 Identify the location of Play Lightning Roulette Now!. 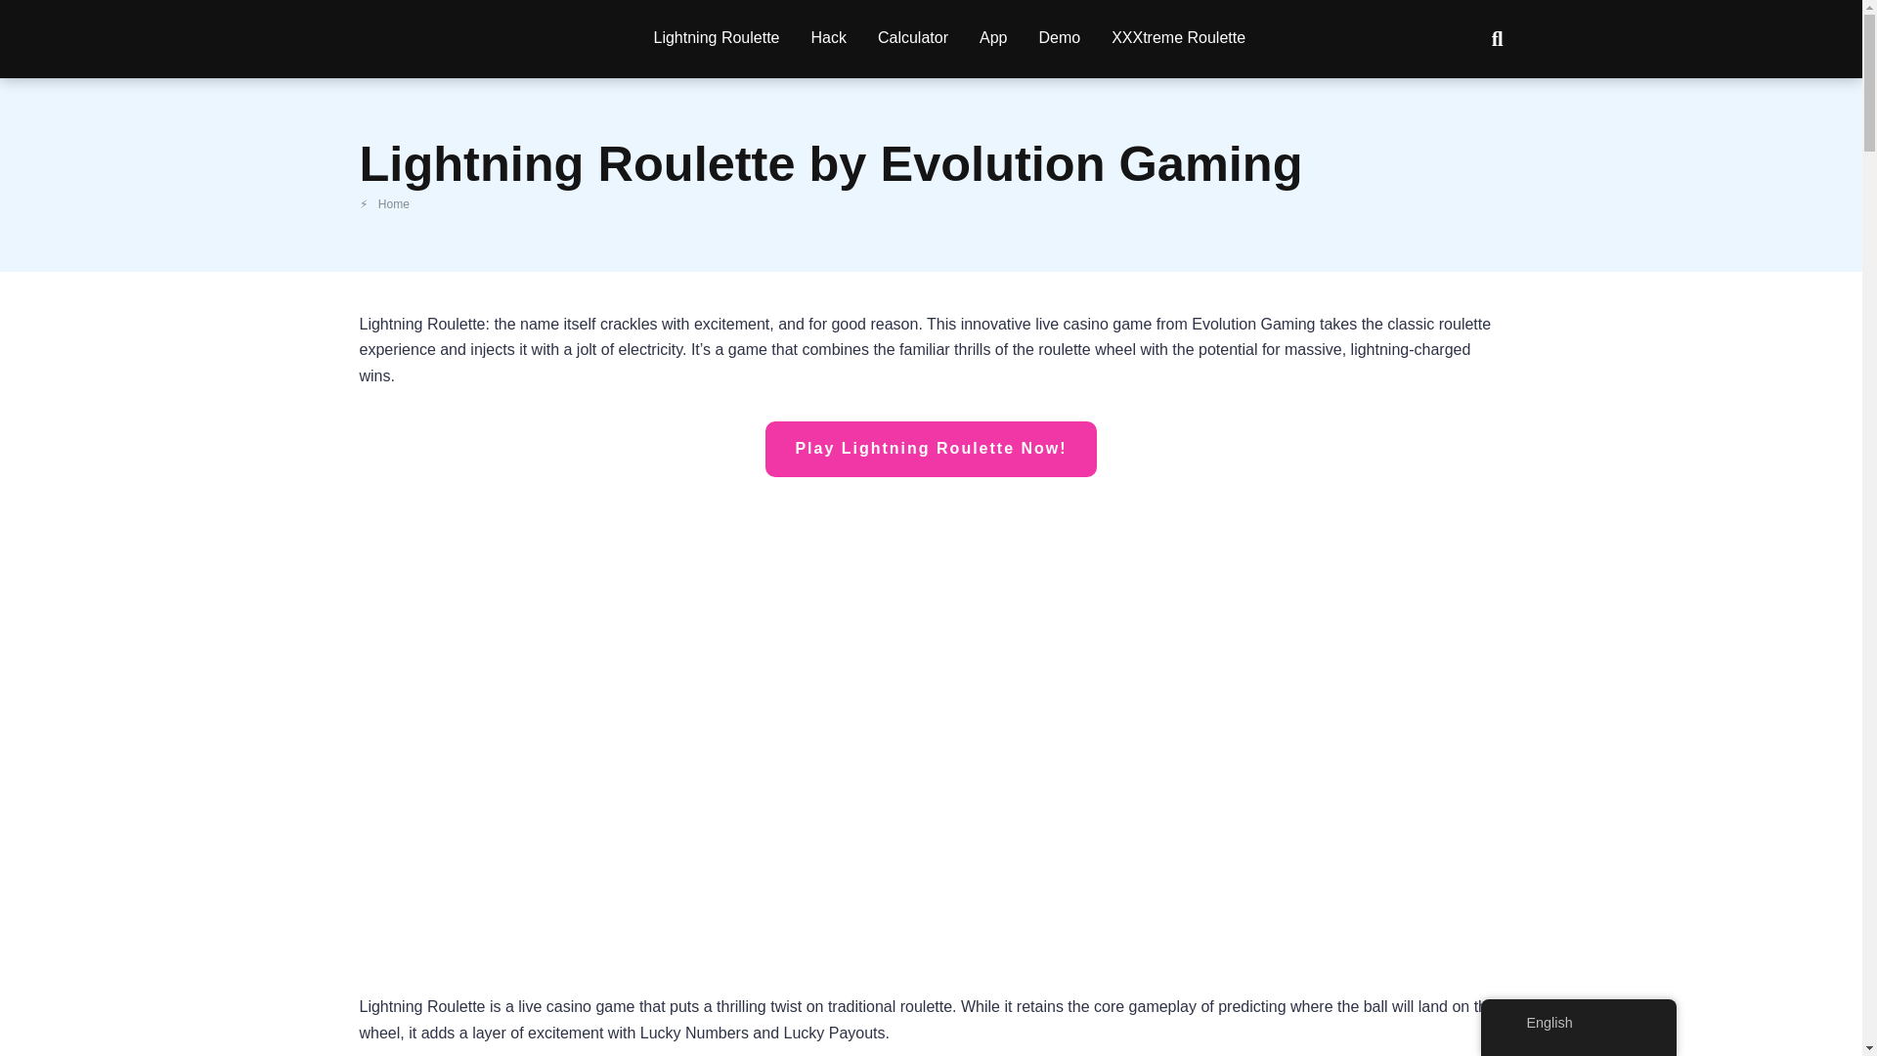
(931, 448).